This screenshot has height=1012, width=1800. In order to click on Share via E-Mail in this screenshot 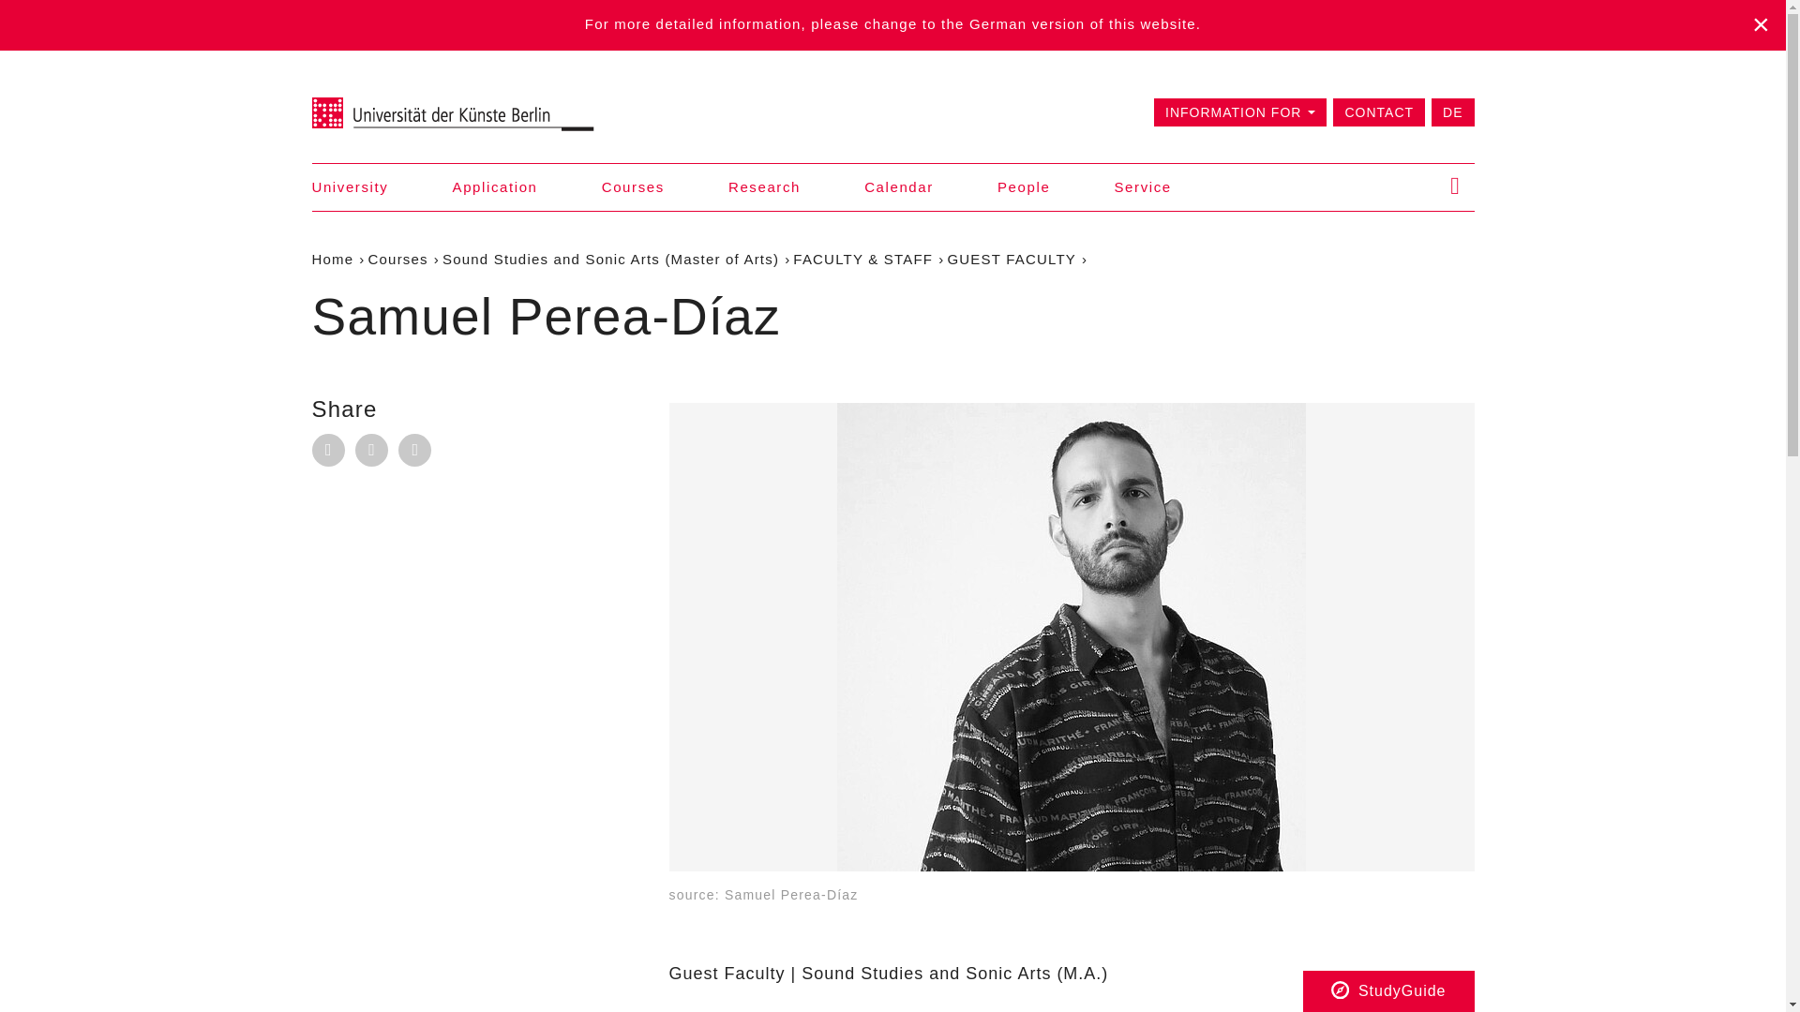, I will do `click(327, 450)`.